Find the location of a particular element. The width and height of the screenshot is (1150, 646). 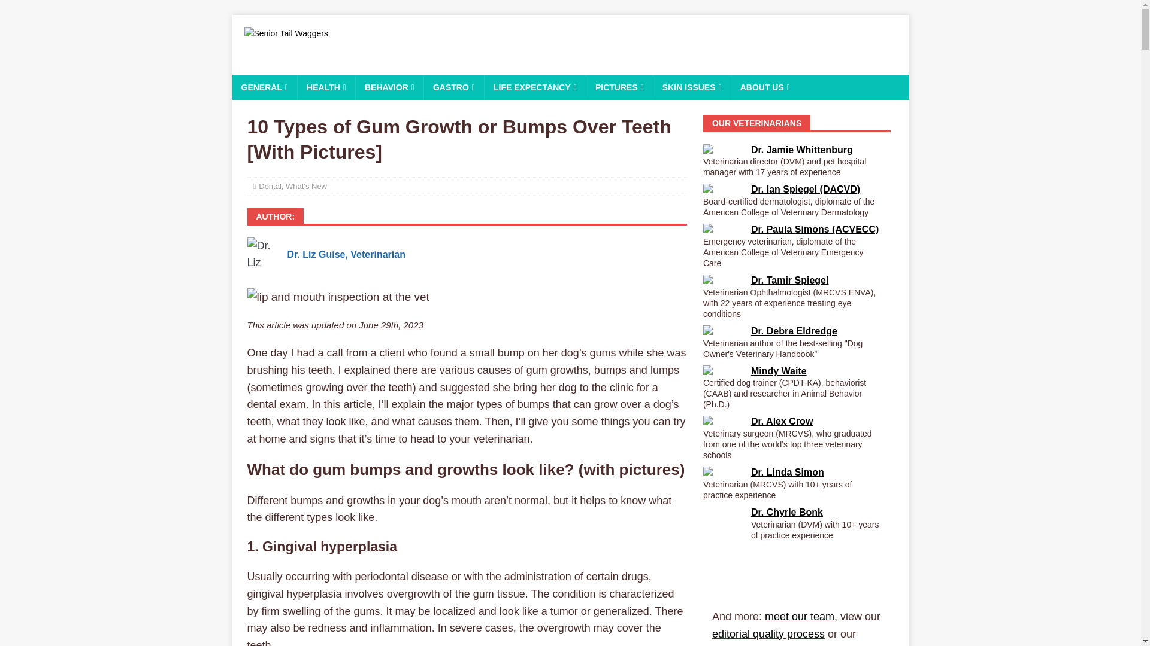

HEALTH is located at coordinates (326, 87).